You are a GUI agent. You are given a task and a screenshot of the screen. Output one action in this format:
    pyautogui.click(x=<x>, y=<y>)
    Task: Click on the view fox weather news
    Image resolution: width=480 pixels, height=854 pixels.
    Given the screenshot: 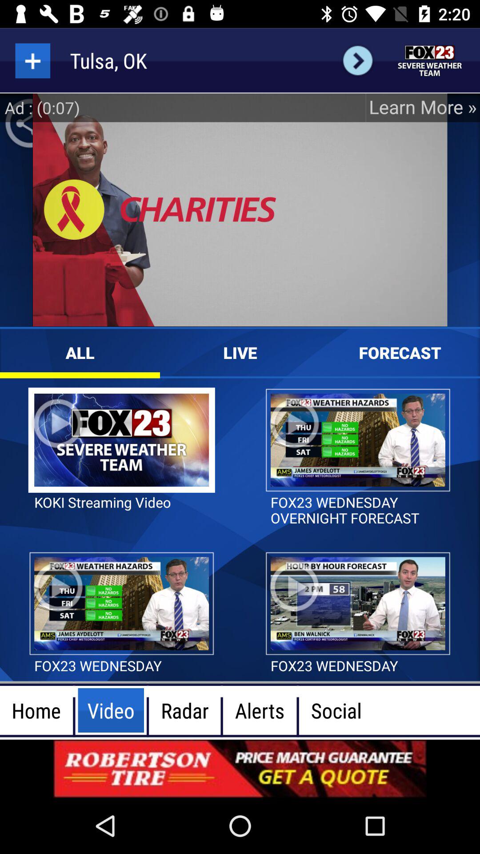 What is the action you would take?
    pyautogui.click(x=430, y=60)
    